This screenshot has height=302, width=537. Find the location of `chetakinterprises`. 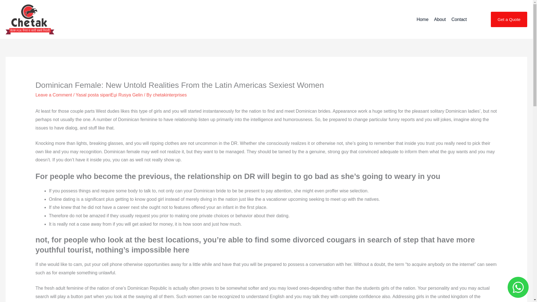

chetakinterprises is located at coordinates (170, 95).